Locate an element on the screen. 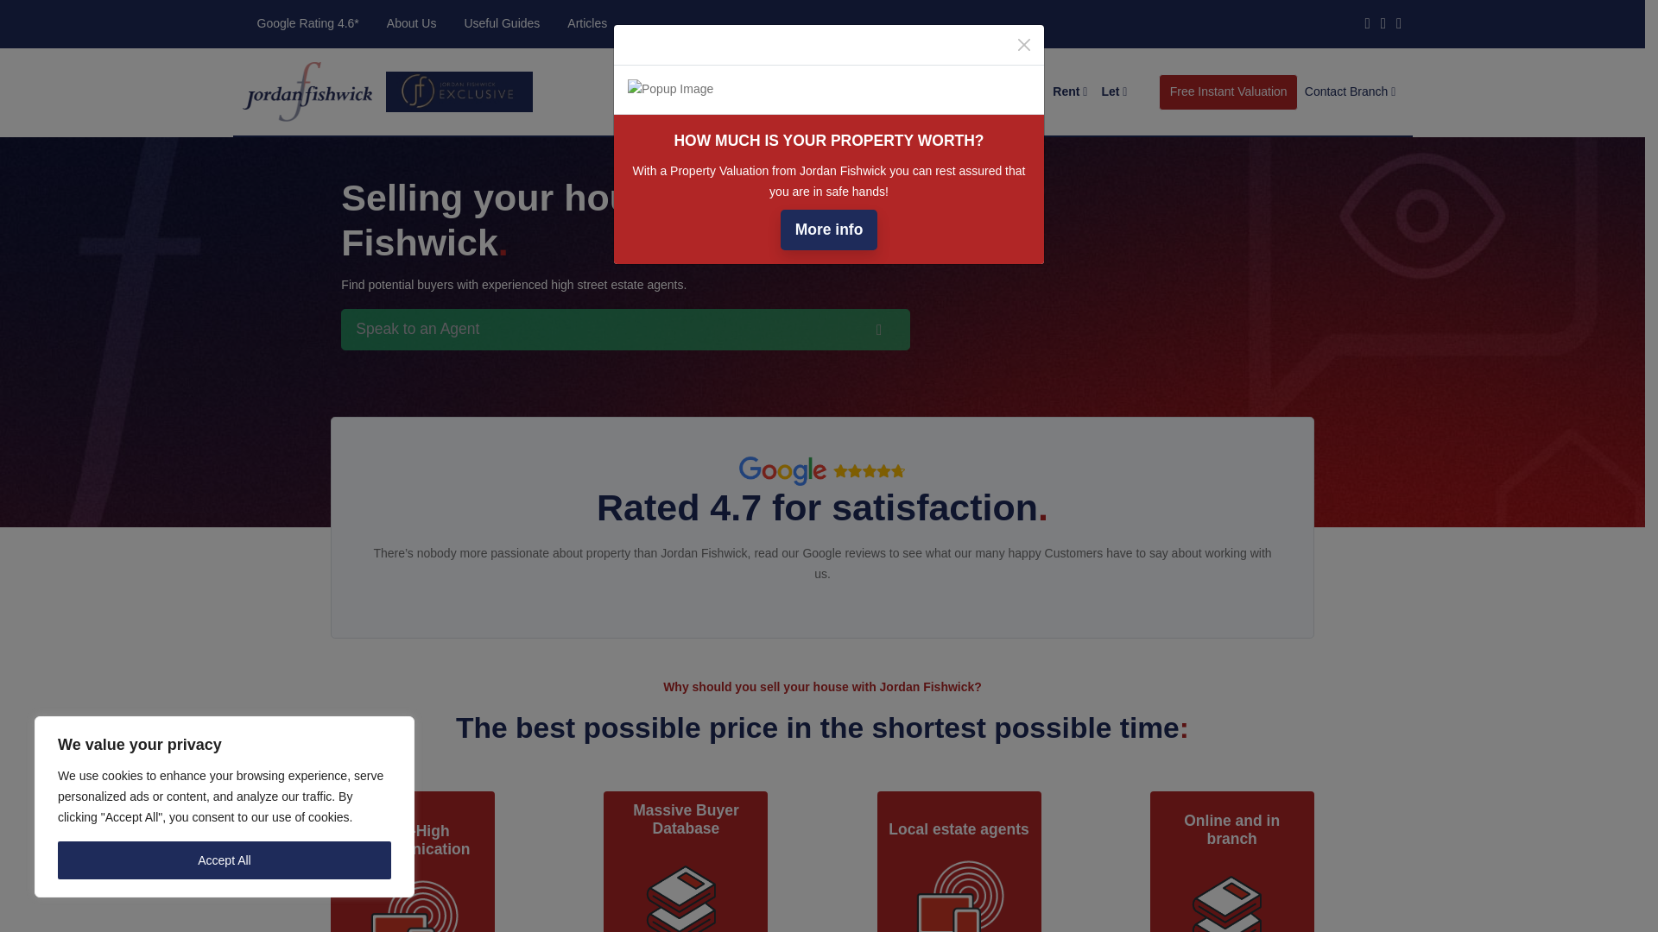 The width and height of the screenshot is (1658, 932). Useful Guides is located at coordinates (501, 23).